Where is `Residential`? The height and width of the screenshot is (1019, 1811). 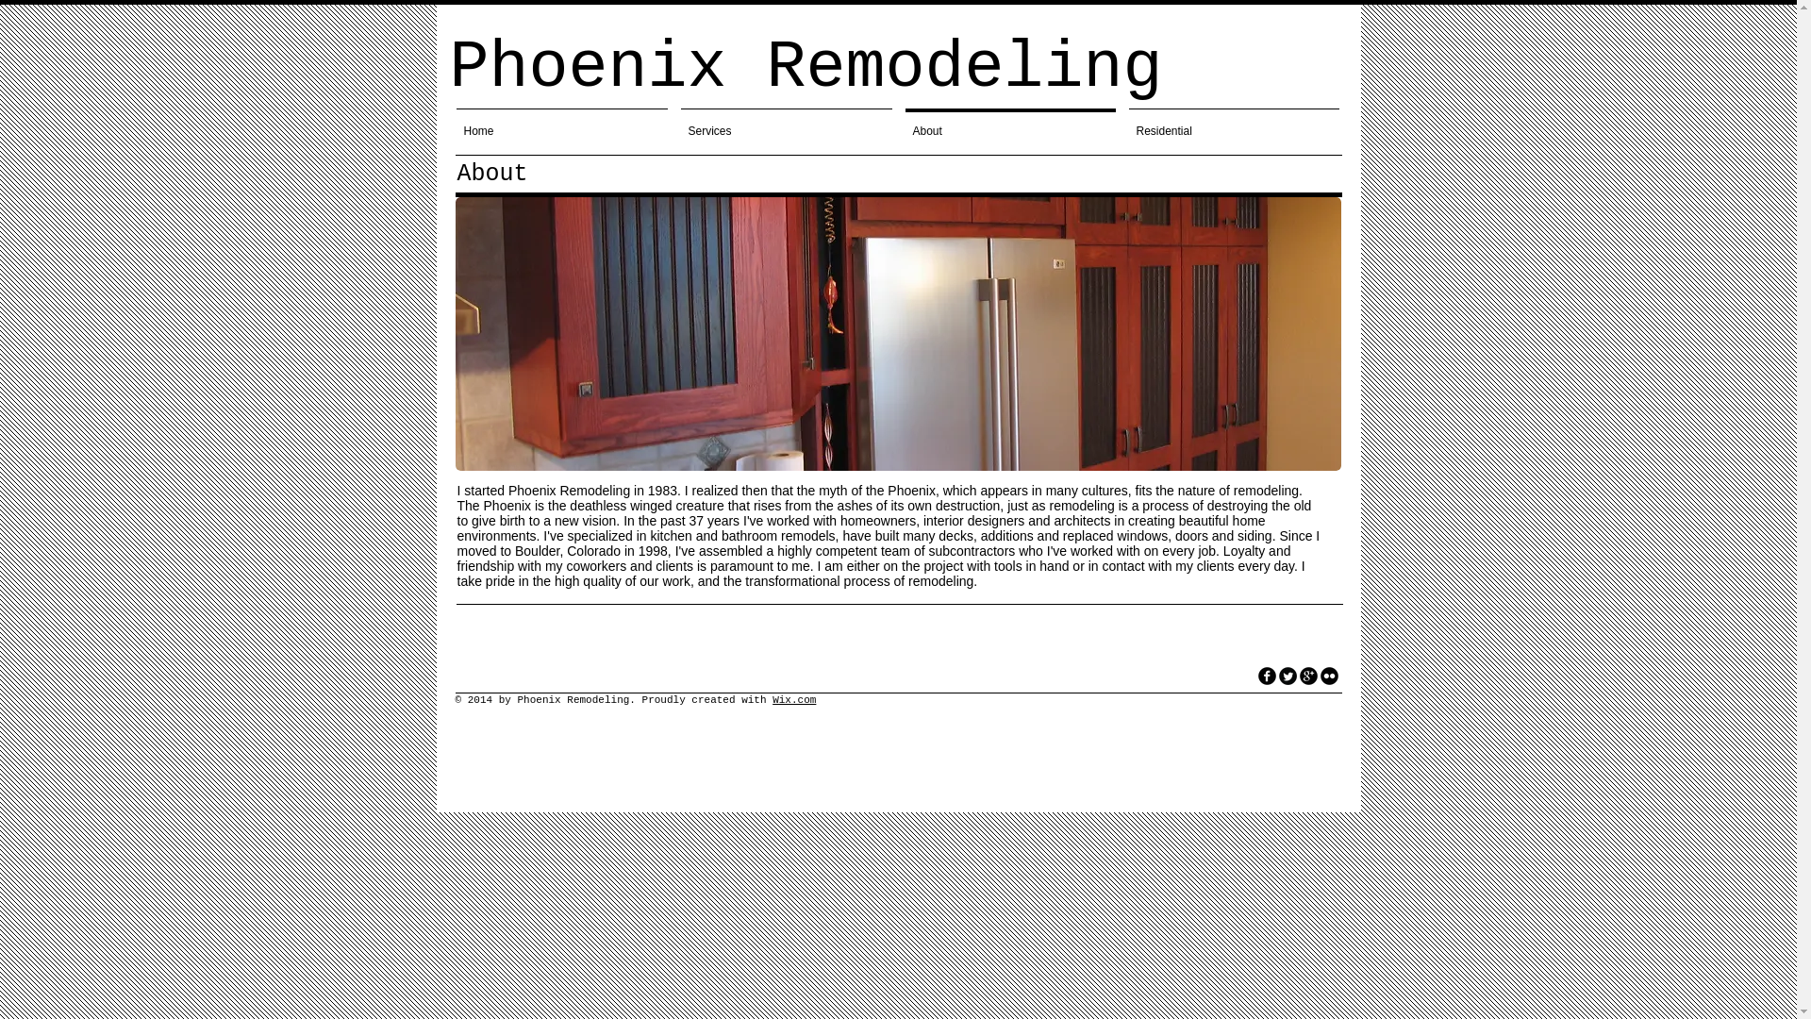
Residential is located at coordinates (1234, 122).